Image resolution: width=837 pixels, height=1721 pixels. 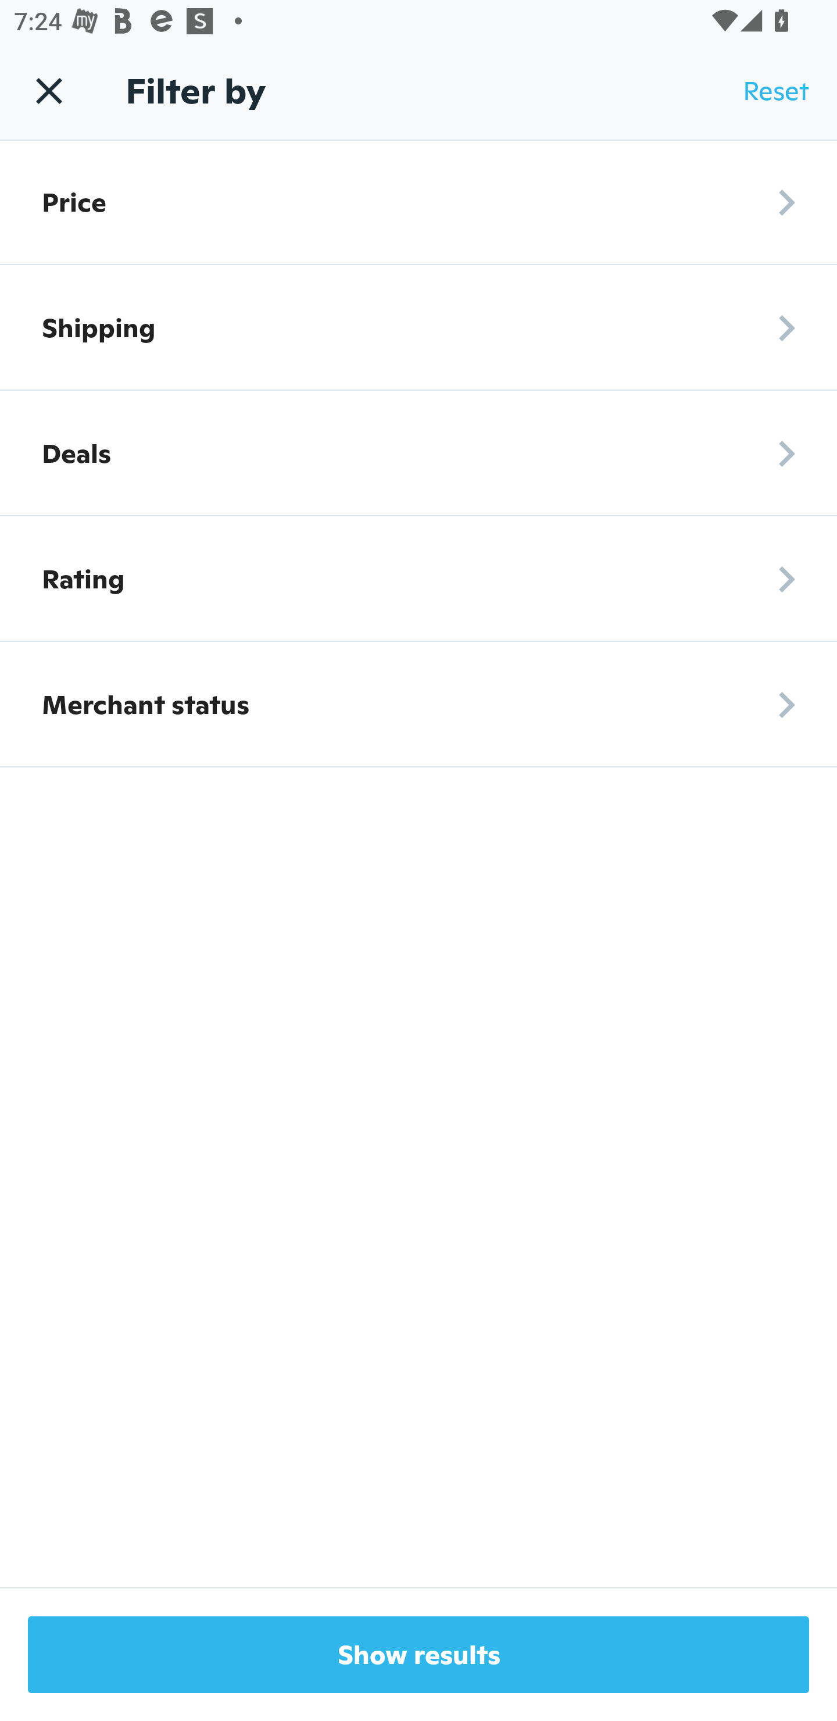 I want to click on Shipping, so click(x=419, y=327).